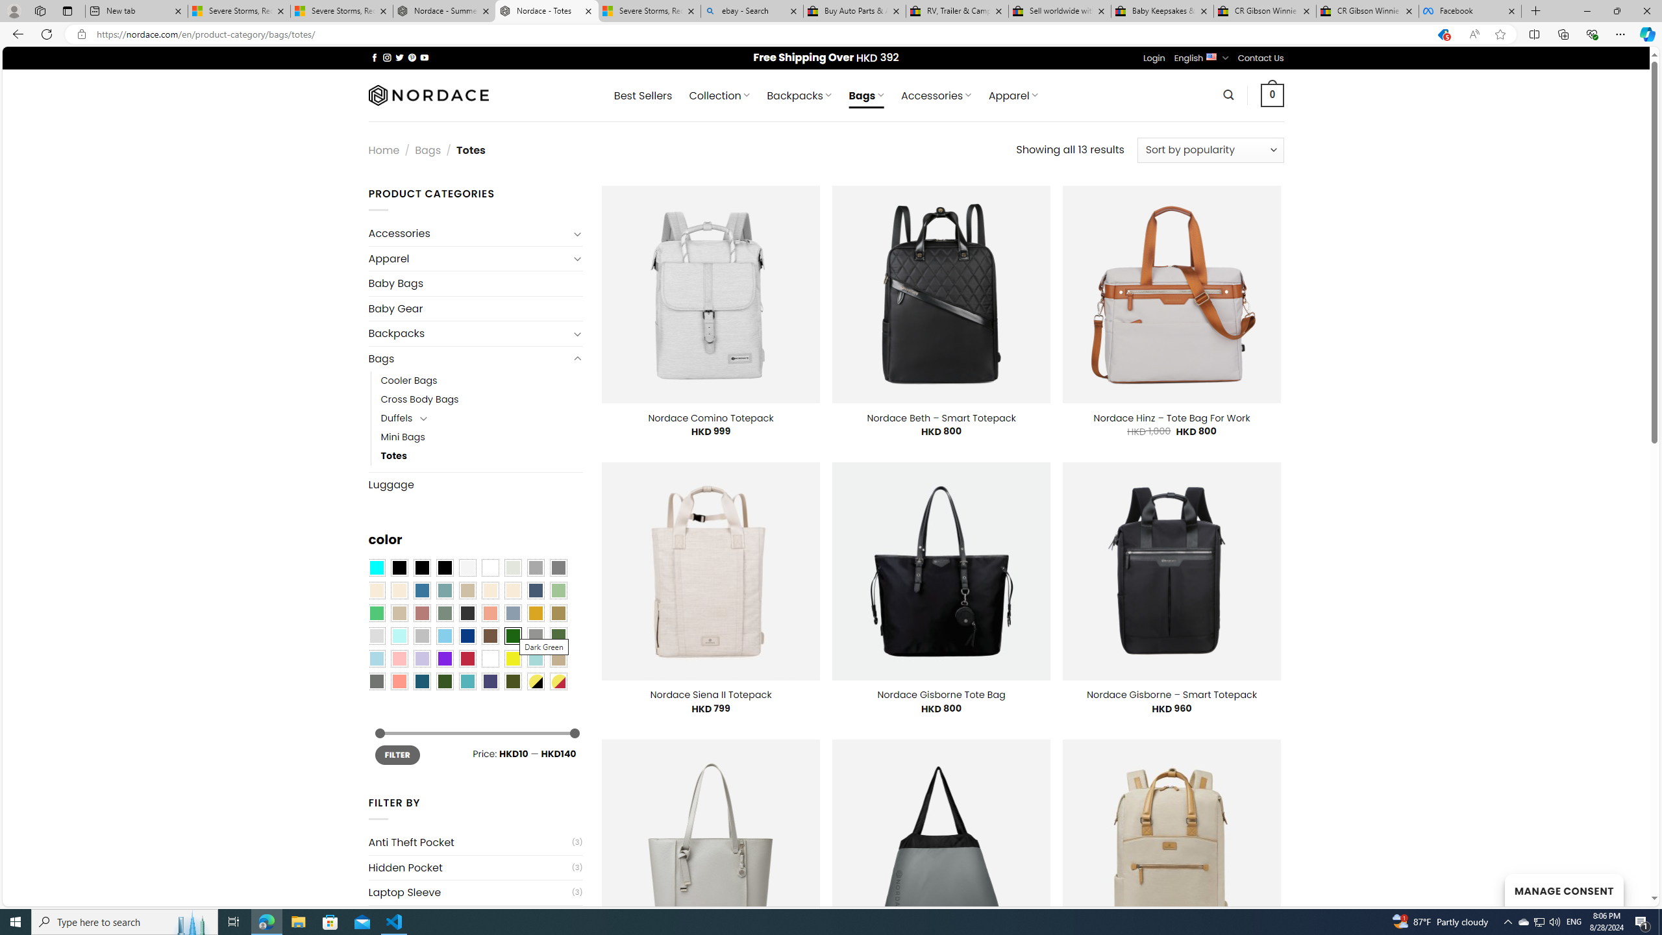 The width and height of the screenshot is (1662, 935). Describe the element at coordinates (469, 258) in the screenshot. I see `Apparel` at that location.